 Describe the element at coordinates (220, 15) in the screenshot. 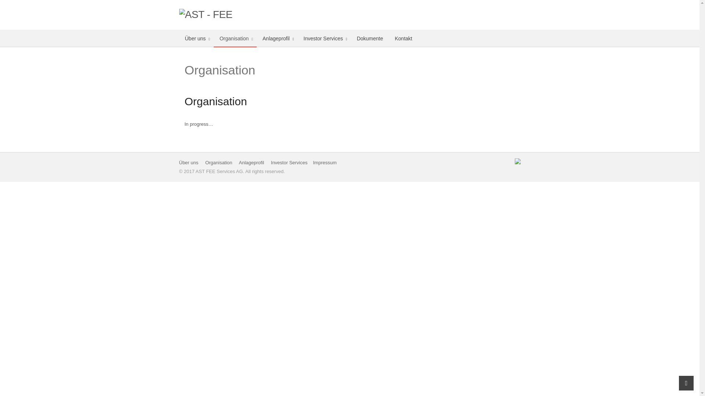

I see `AST - FEE` at that location.